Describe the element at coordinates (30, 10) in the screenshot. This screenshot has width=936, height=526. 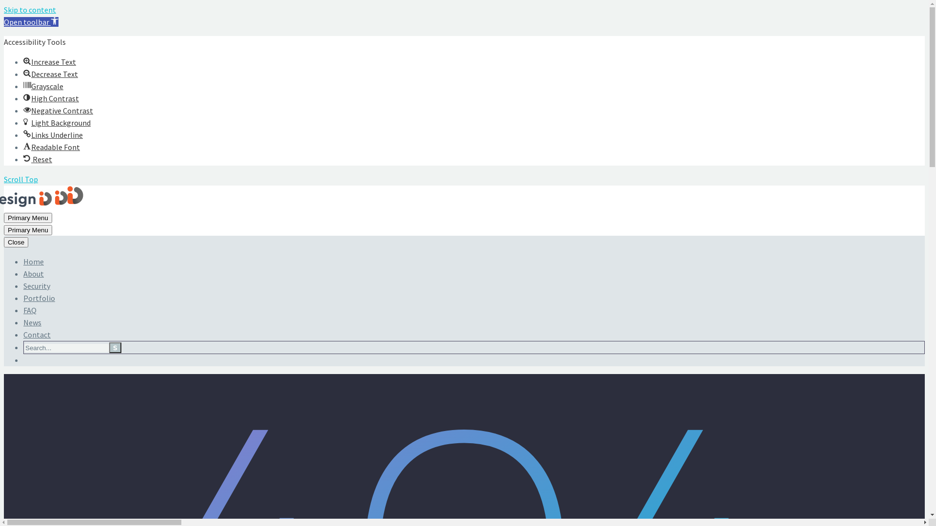
I see `Skip to content` at that location.